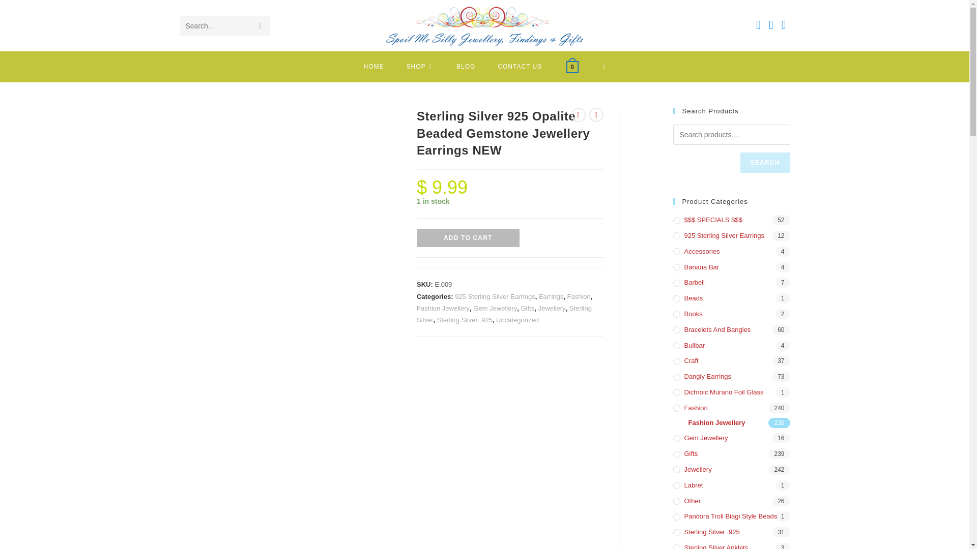  Describe the element at coordinates (374, 66) in the screenshot. I see `HOME` at that location.